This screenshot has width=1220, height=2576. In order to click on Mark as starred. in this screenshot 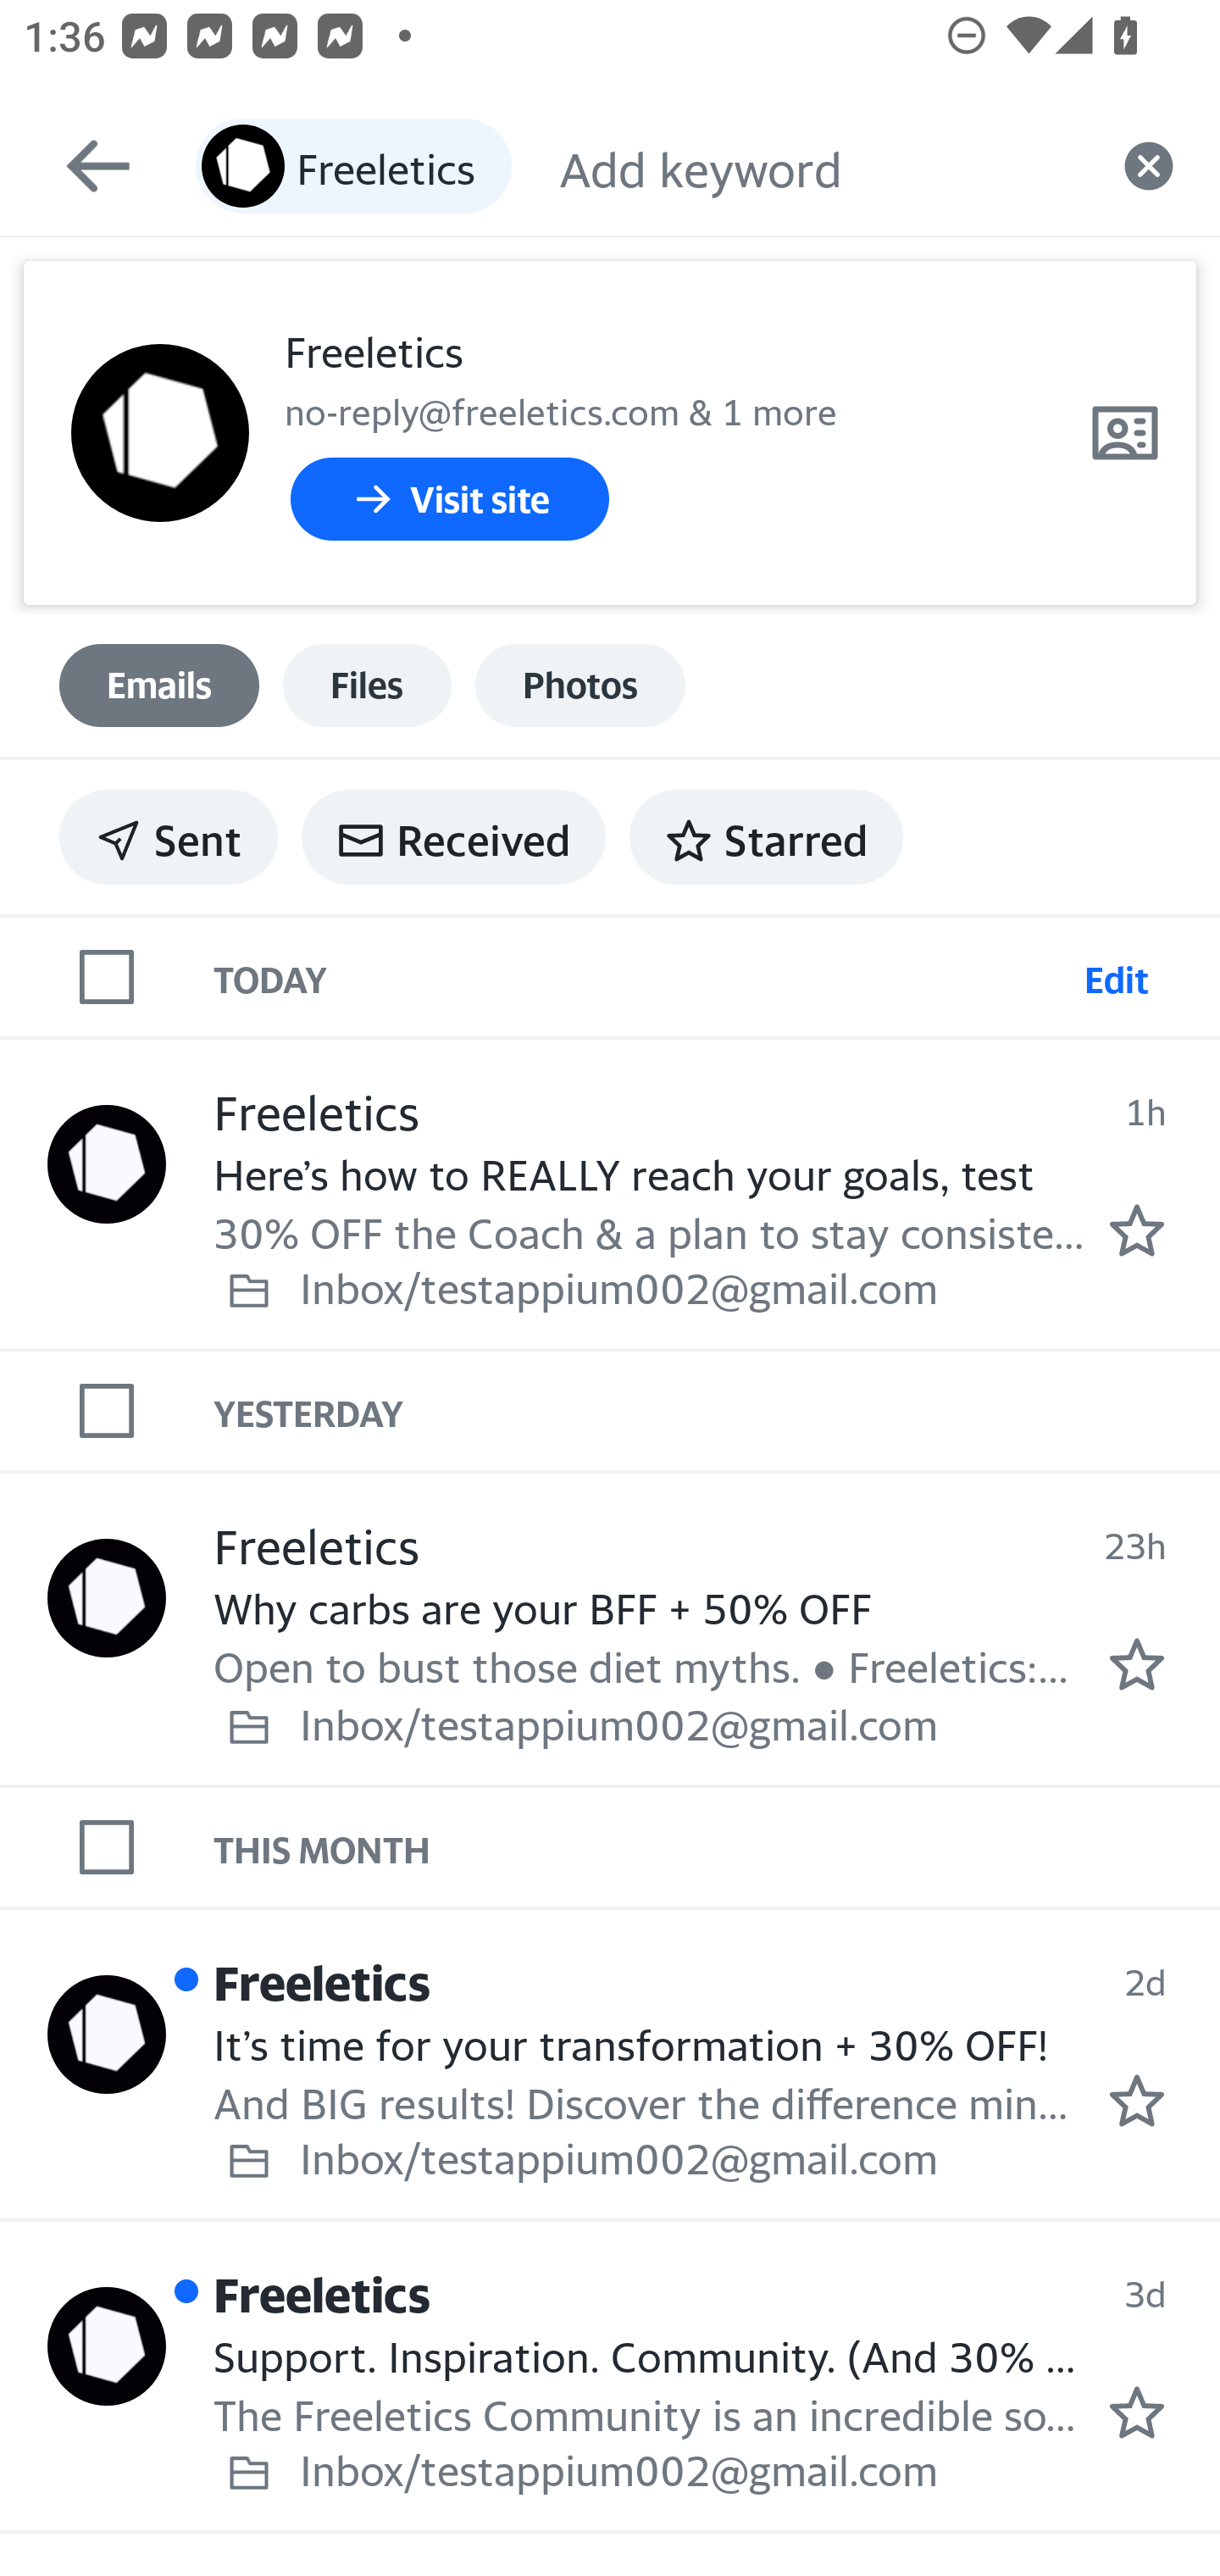, I will do `click(1137, 2412)`.